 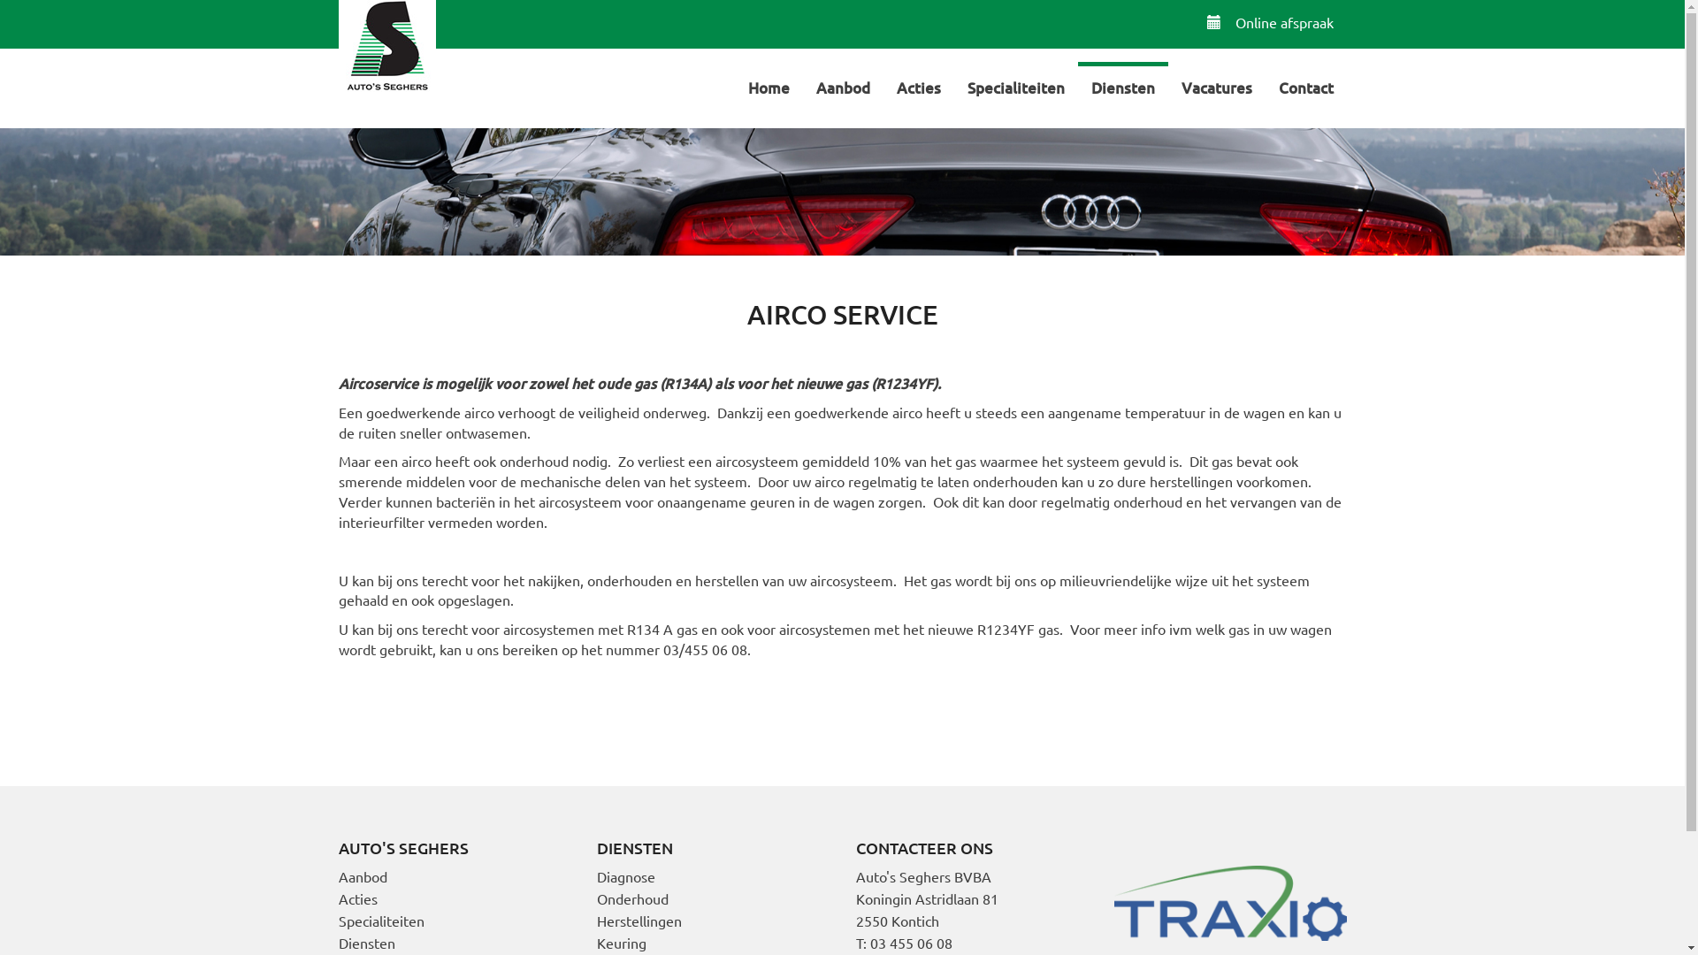 I want to click on Acties, so click(x=357, y=898).